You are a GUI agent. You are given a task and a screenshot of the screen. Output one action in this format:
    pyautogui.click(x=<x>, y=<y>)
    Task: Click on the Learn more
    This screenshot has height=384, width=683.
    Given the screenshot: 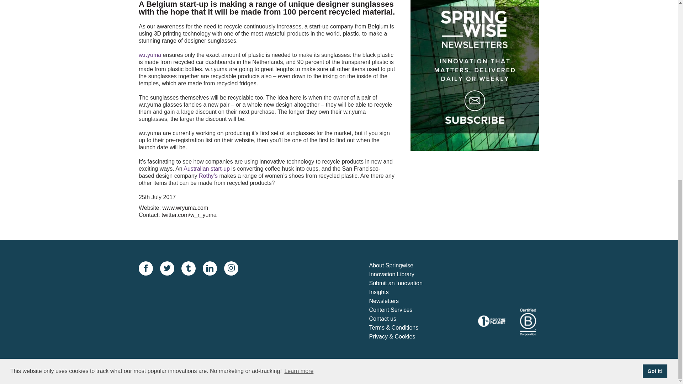 What is the action you would take?
    pyautogui.click(x=299, y=32)
    